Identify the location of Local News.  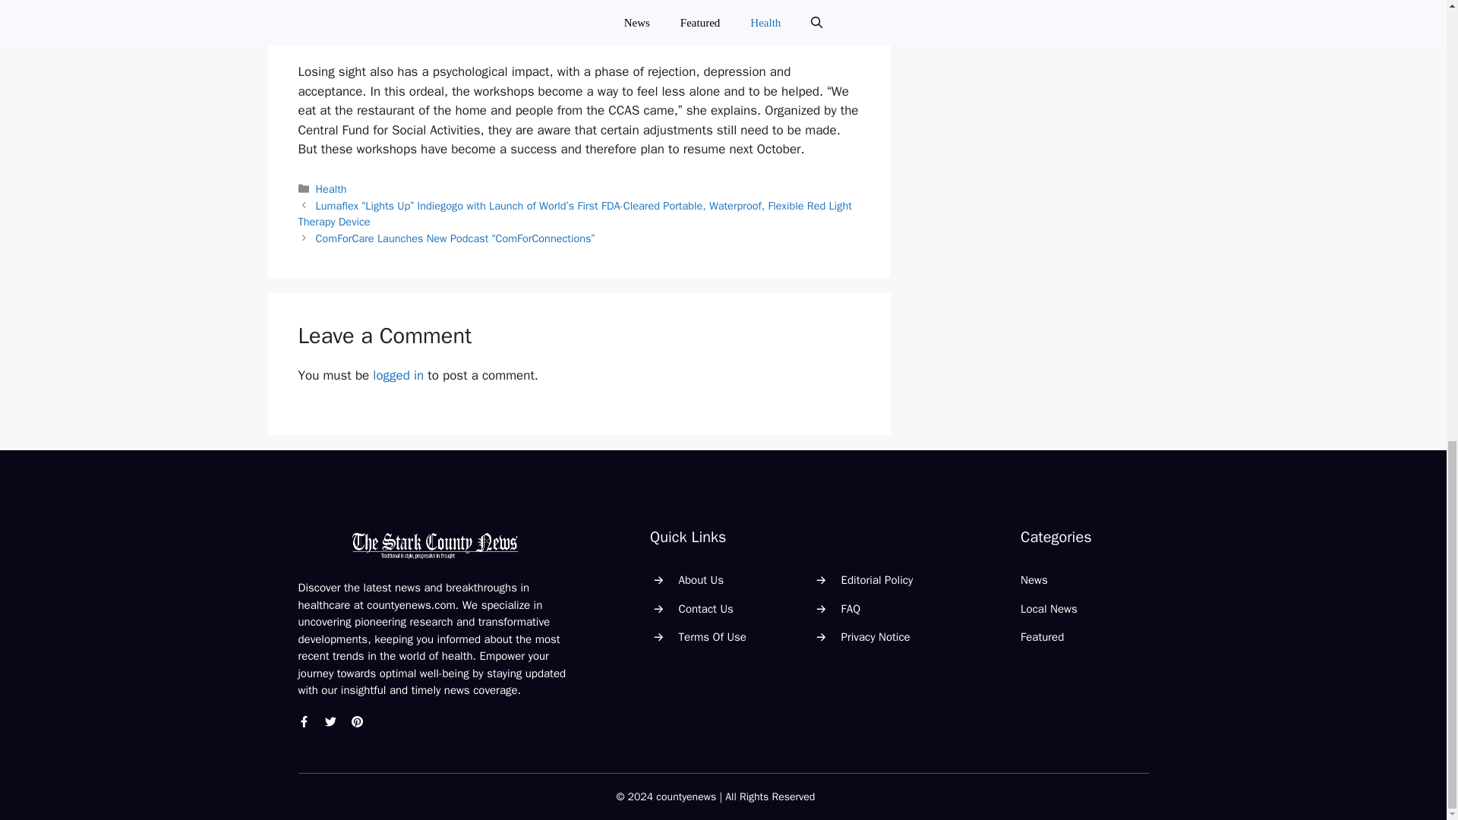
(1049, 609).